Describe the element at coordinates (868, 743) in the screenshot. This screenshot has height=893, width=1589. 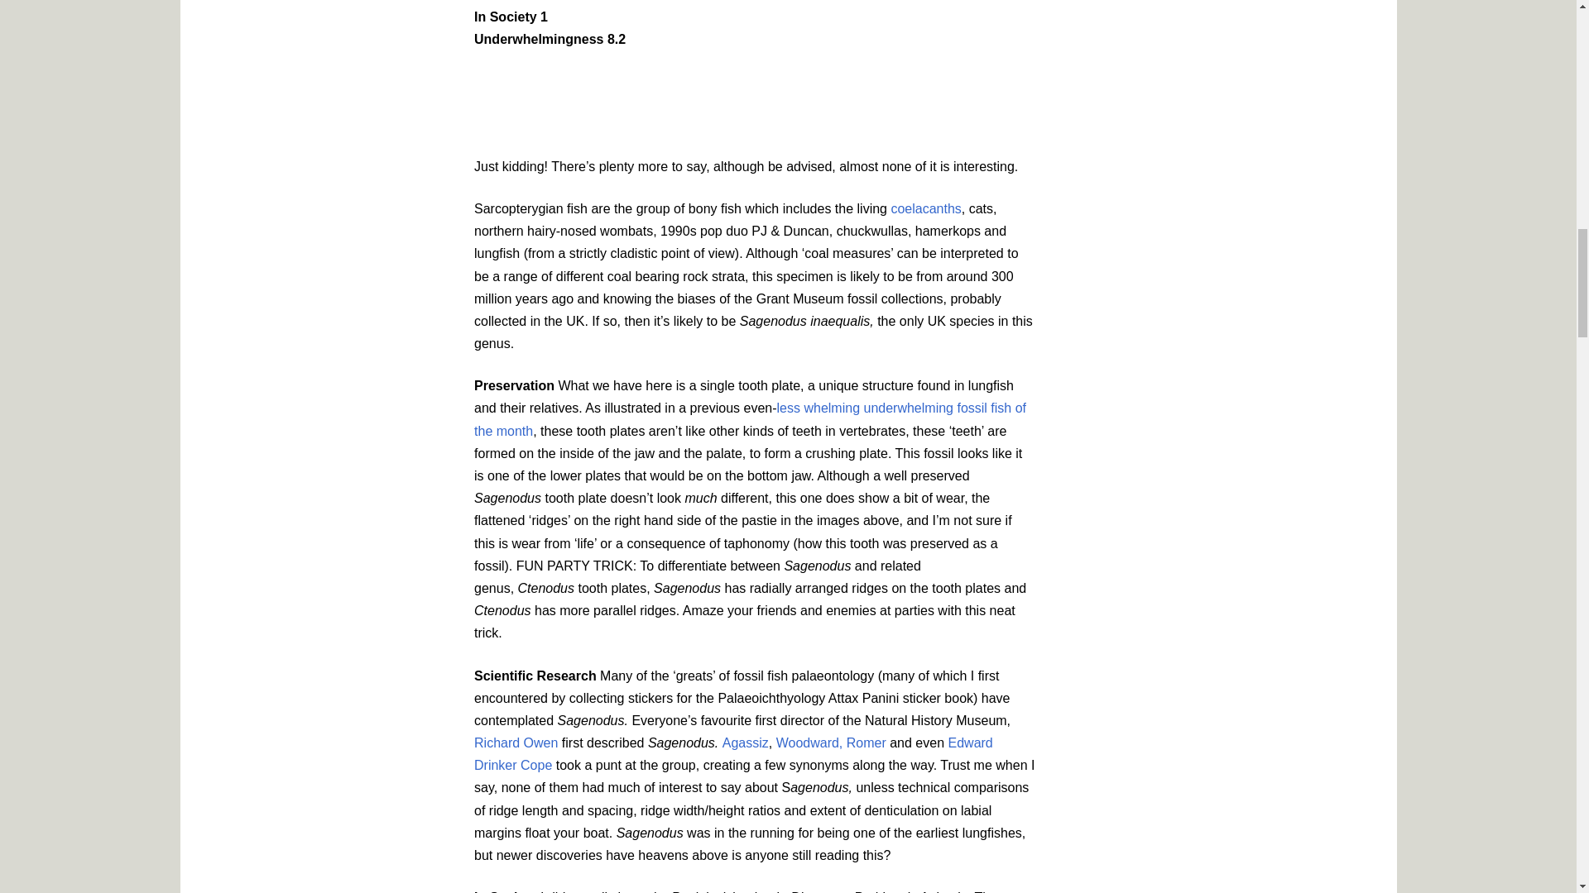
I see `Romer` at that location.